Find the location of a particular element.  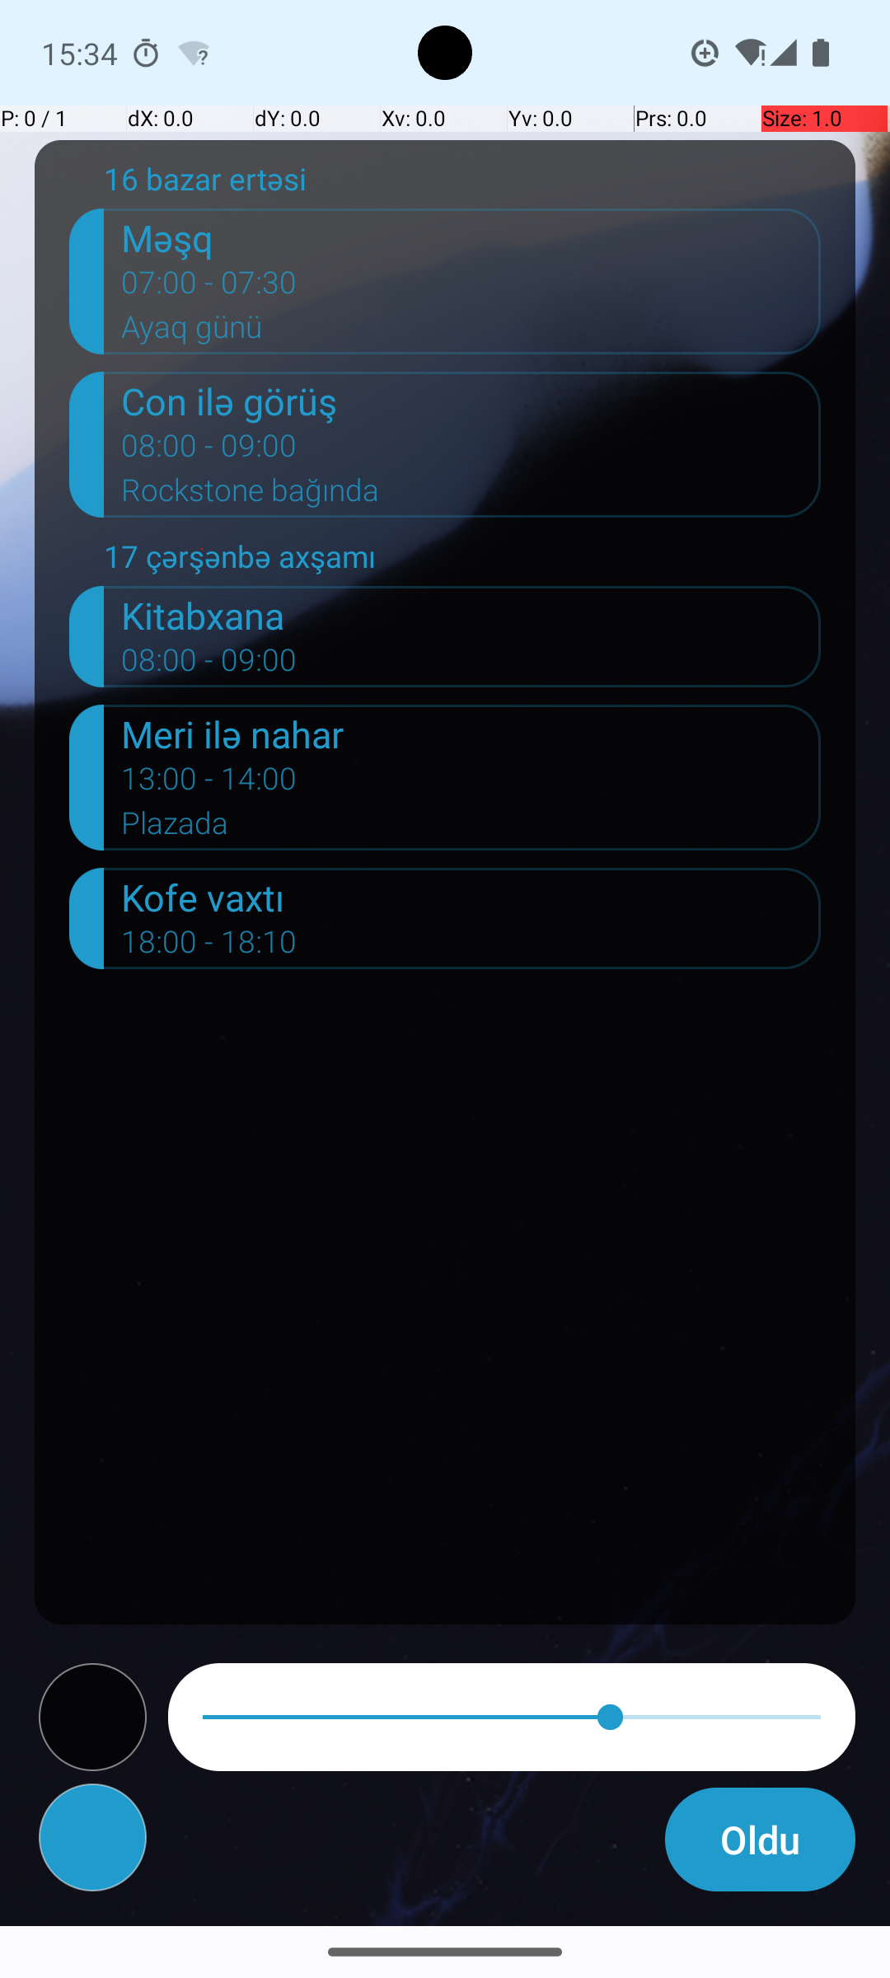

Kitabxana is located at coordinates (471, 615).